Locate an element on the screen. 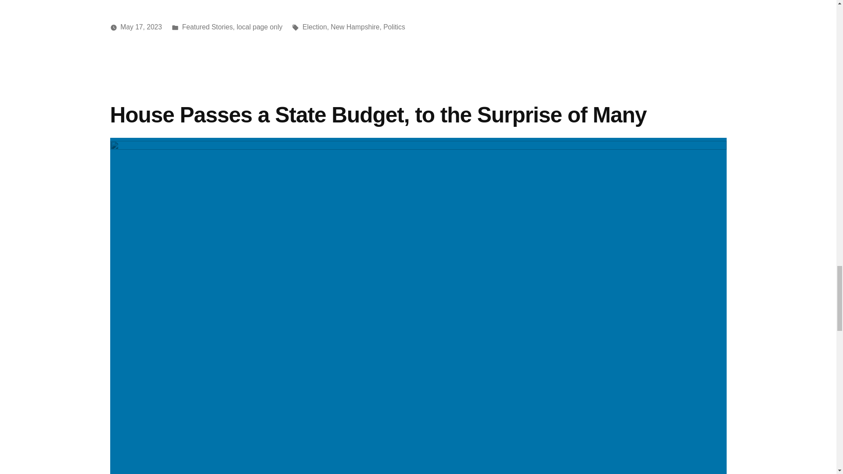 The width and height of the screenshot is (843, 474). Featured Stories is located at coordinates (207, 27).